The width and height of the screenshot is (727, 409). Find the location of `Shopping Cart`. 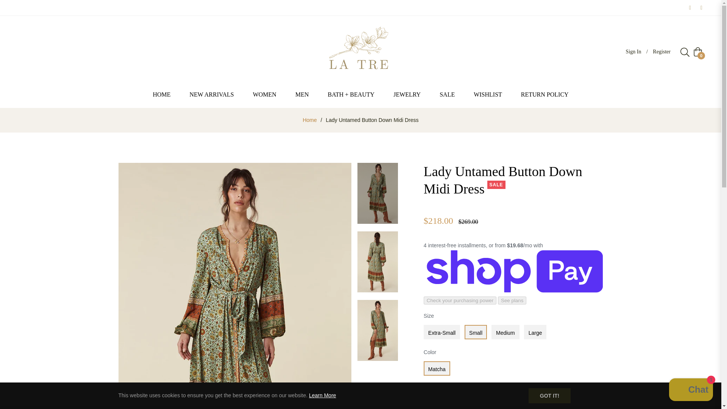

Shopping Cart is located at coordinates (697, 52).